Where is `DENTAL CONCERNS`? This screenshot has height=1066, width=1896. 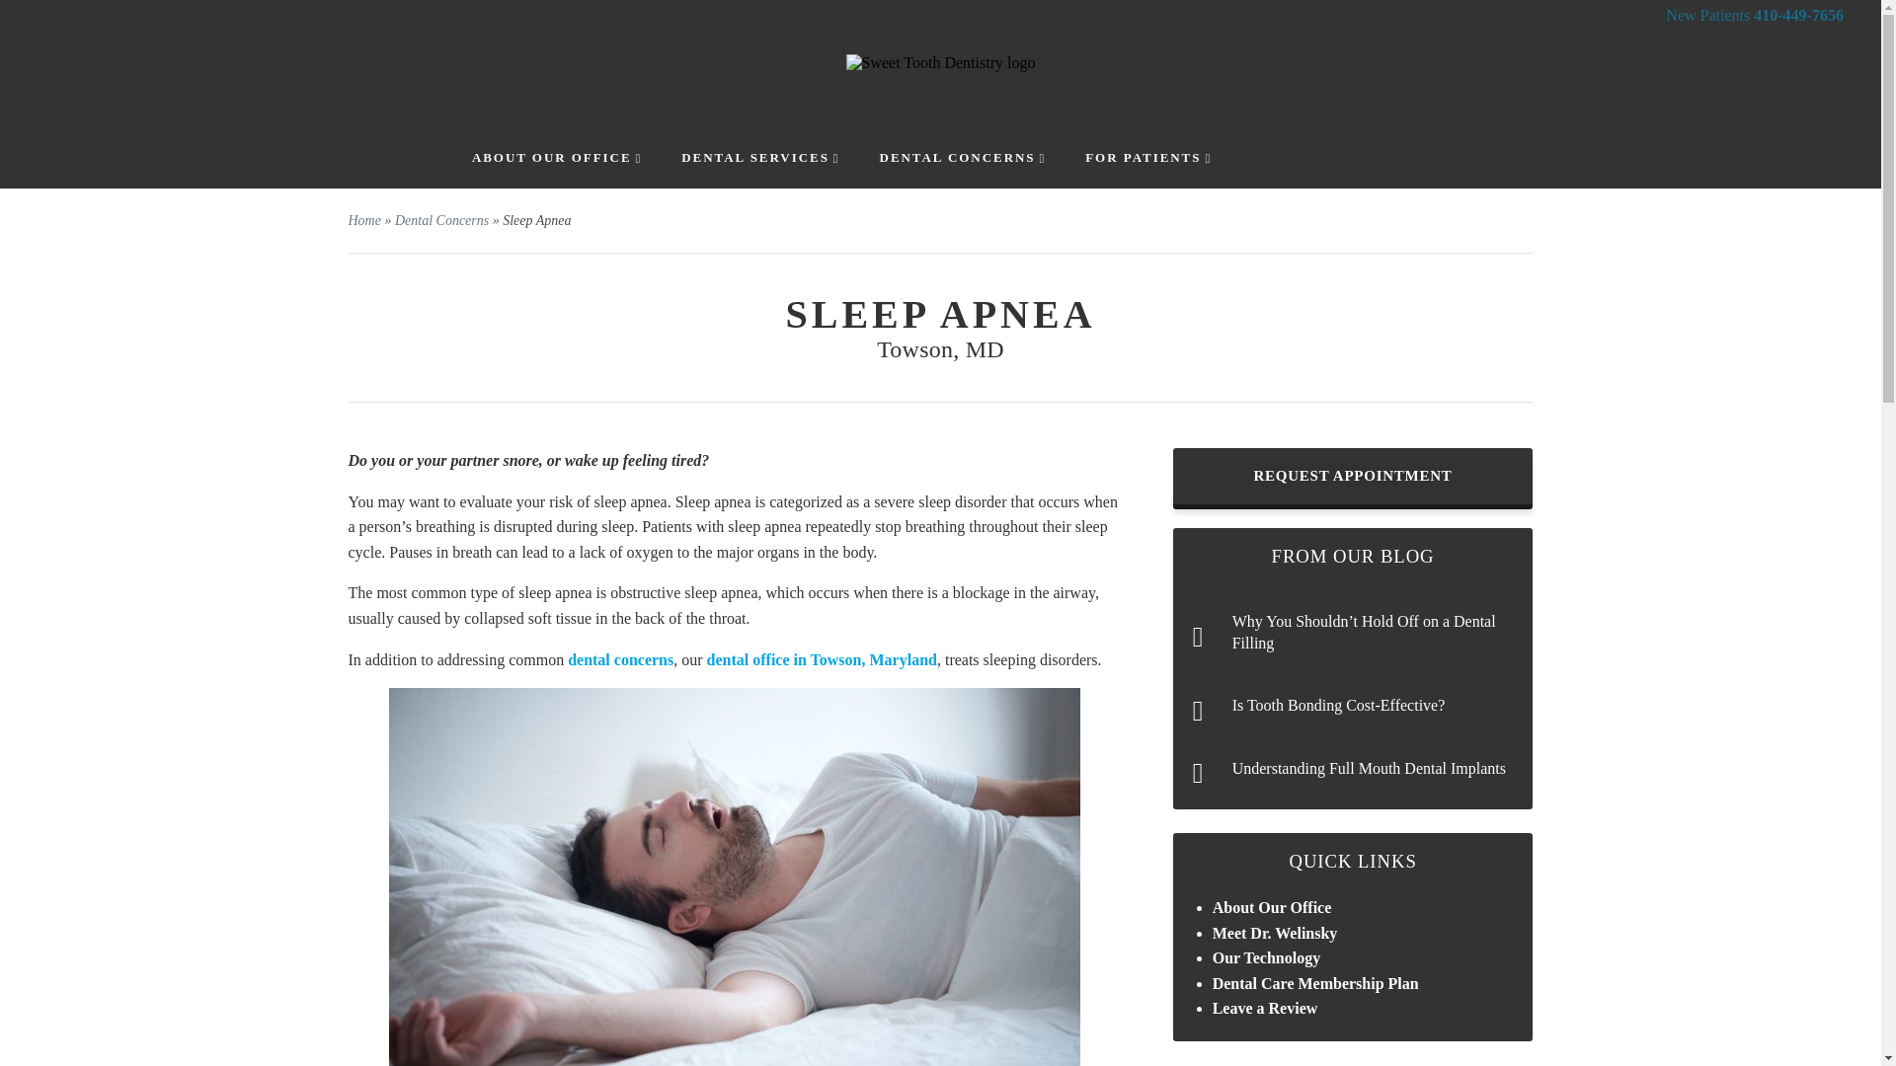 DENTAL CONCERNS is located at coordinates (962, 158).